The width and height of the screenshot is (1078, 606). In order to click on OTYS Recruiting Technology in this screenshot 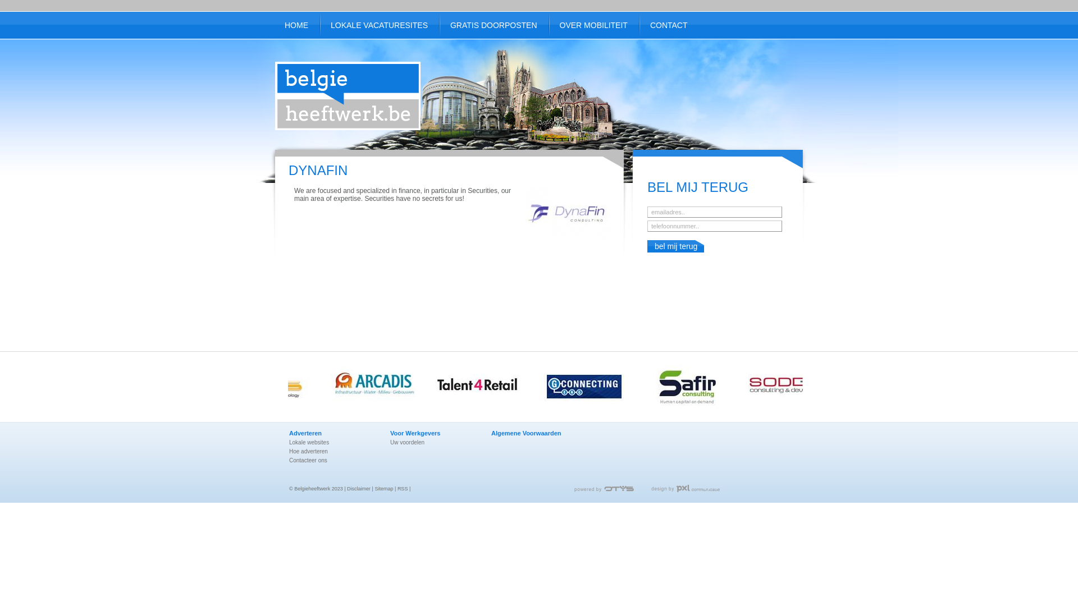, I will do `click(604, 489)`.